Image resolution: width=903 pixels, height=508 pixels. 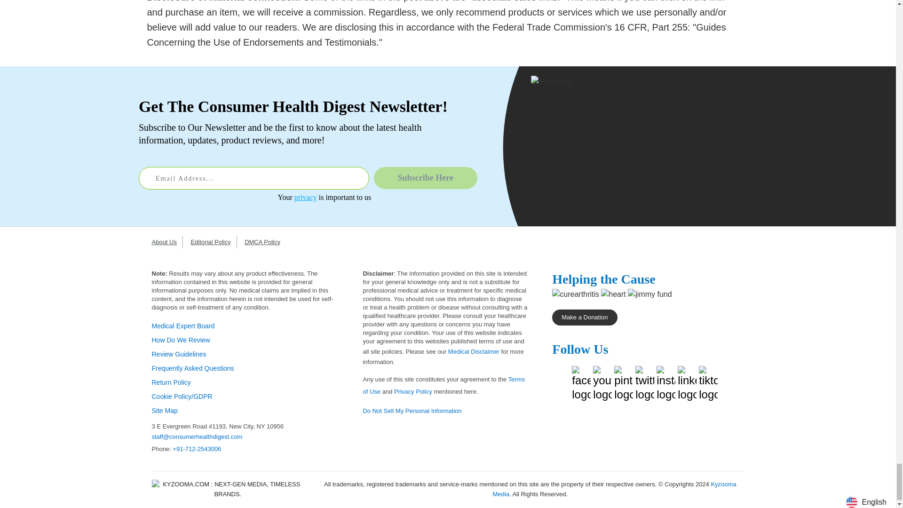 What do you see at coordinates (166, 242) in the screenshot?
I see `About Us` at bounding box center [166, 242].